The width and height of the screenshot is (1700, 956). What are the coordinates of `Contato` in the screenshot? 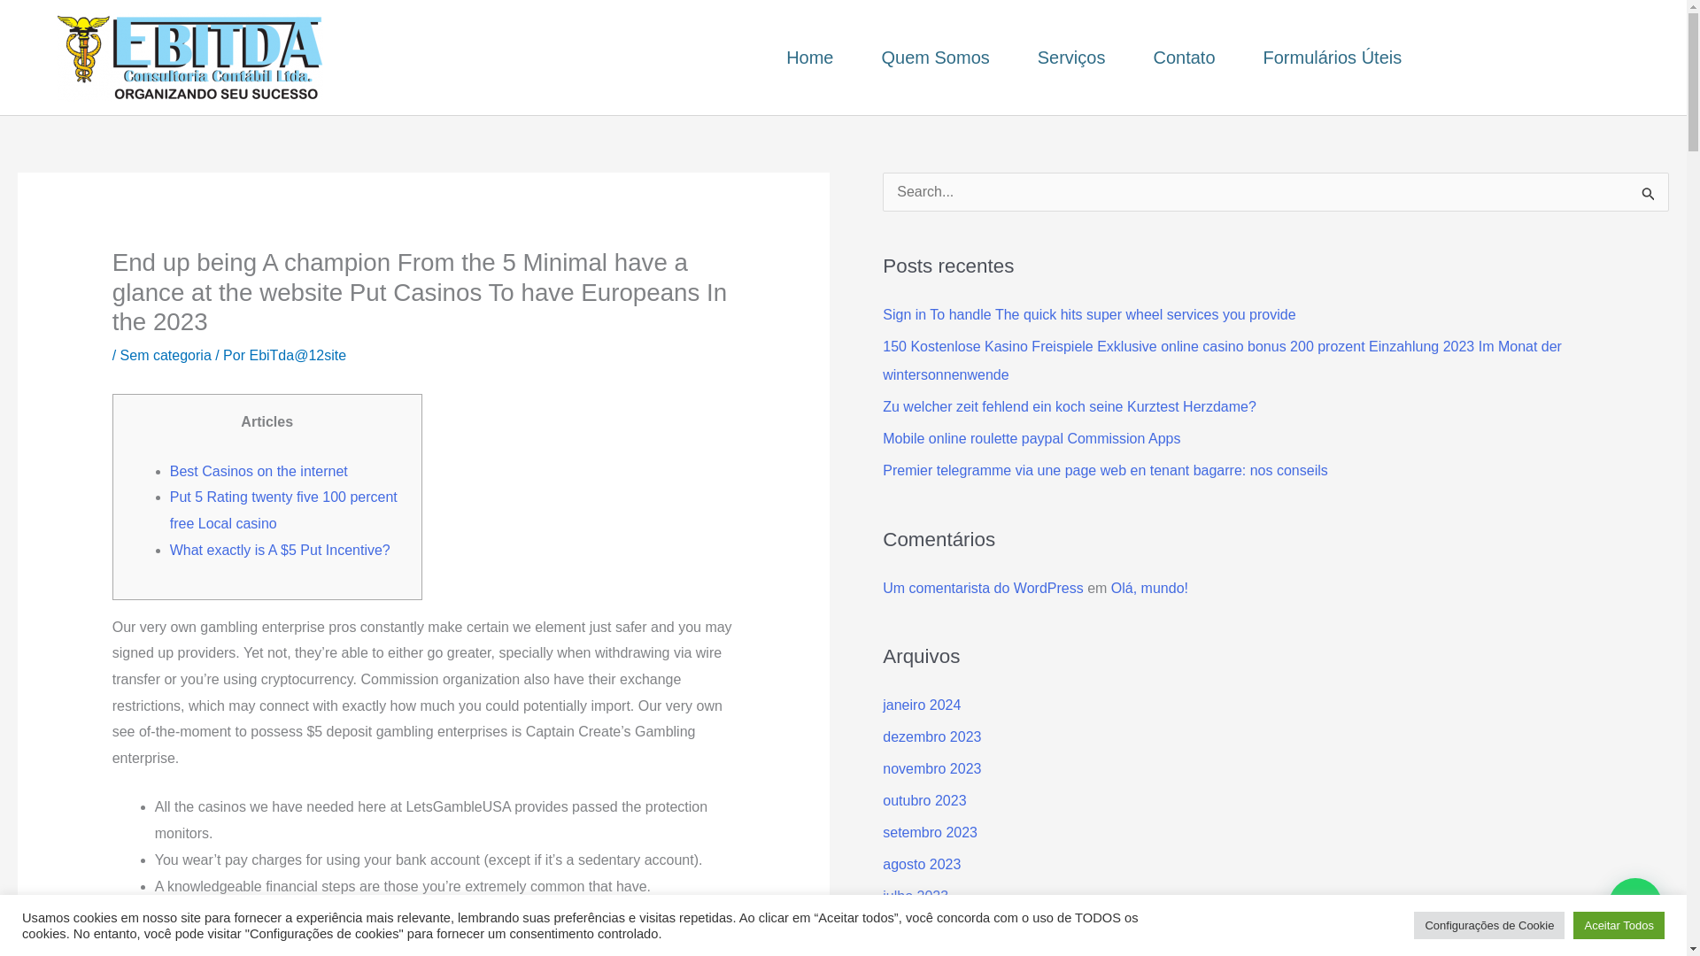 It's located at (1183, 57).